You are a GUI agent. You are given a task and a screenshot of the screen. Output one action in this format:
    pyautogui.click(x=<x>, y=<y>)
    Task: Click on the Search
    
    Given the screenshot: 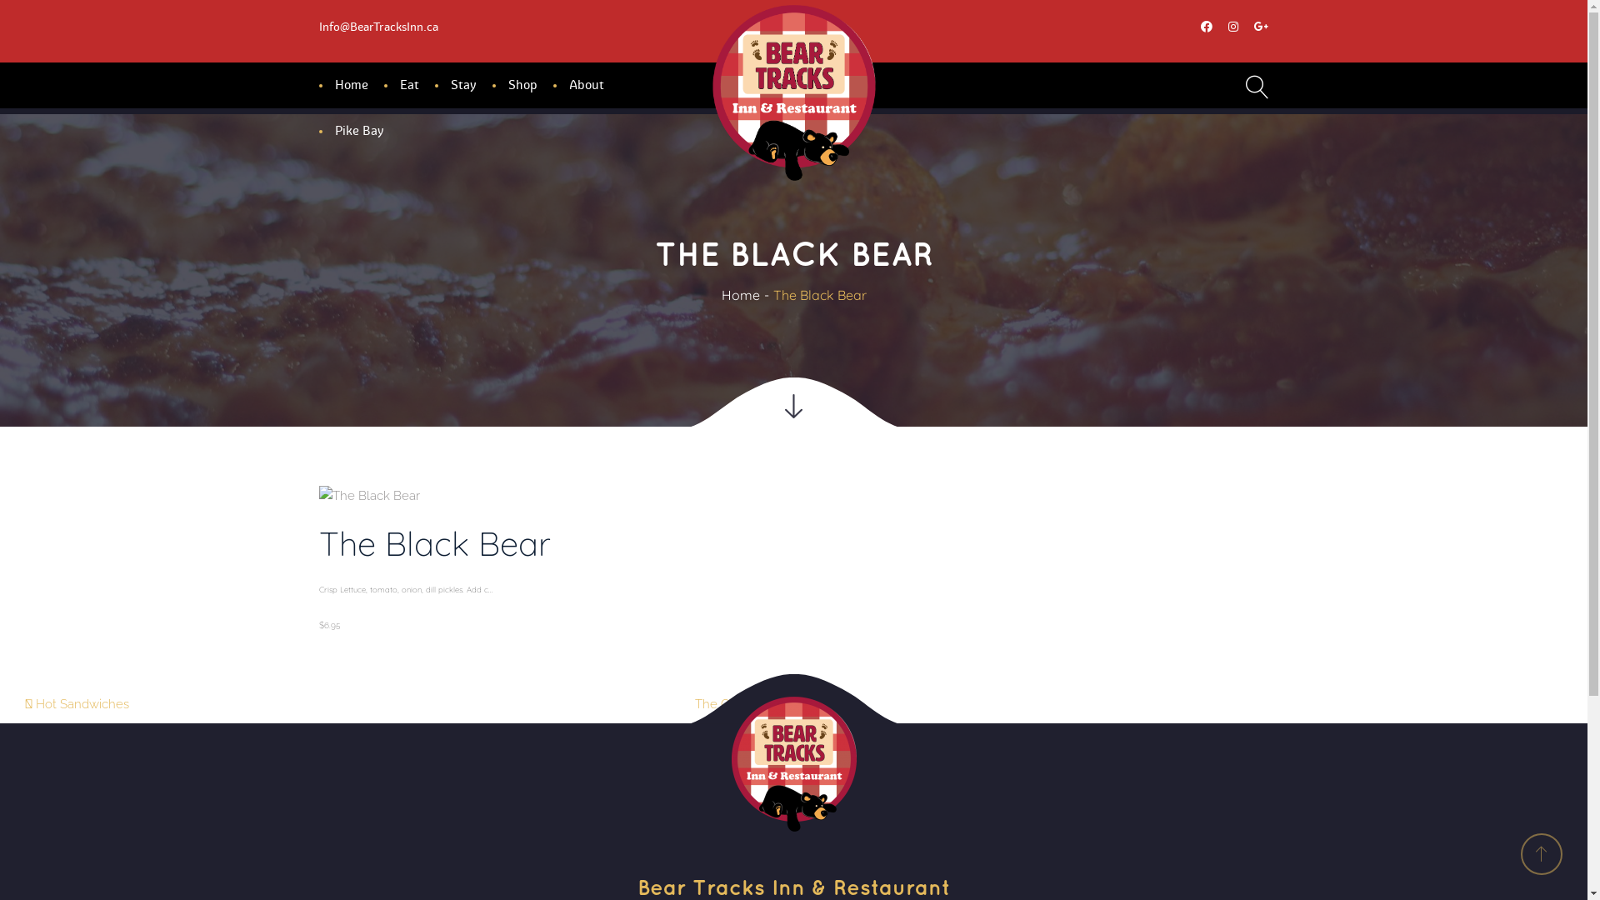 What is the action you would take?
    pyautogui.click(x=1237, y=153)
    